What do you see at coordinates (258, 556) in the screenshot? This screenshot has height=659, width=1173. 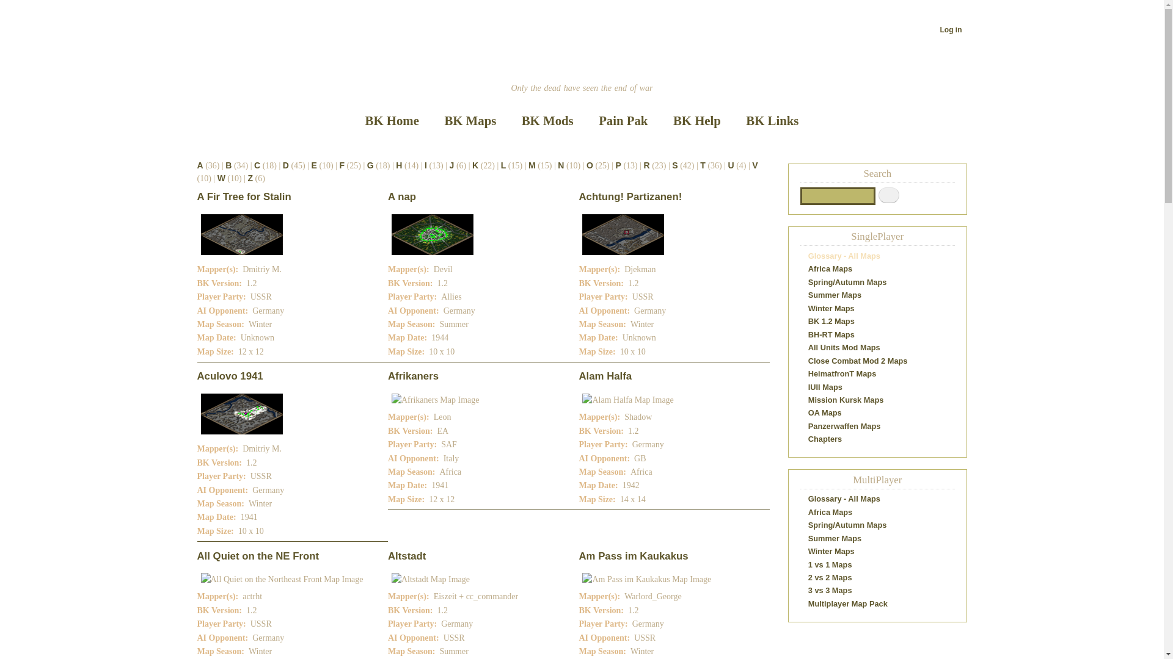 I see `All Quiet on the NE Front` at bounding box center [258, 556].